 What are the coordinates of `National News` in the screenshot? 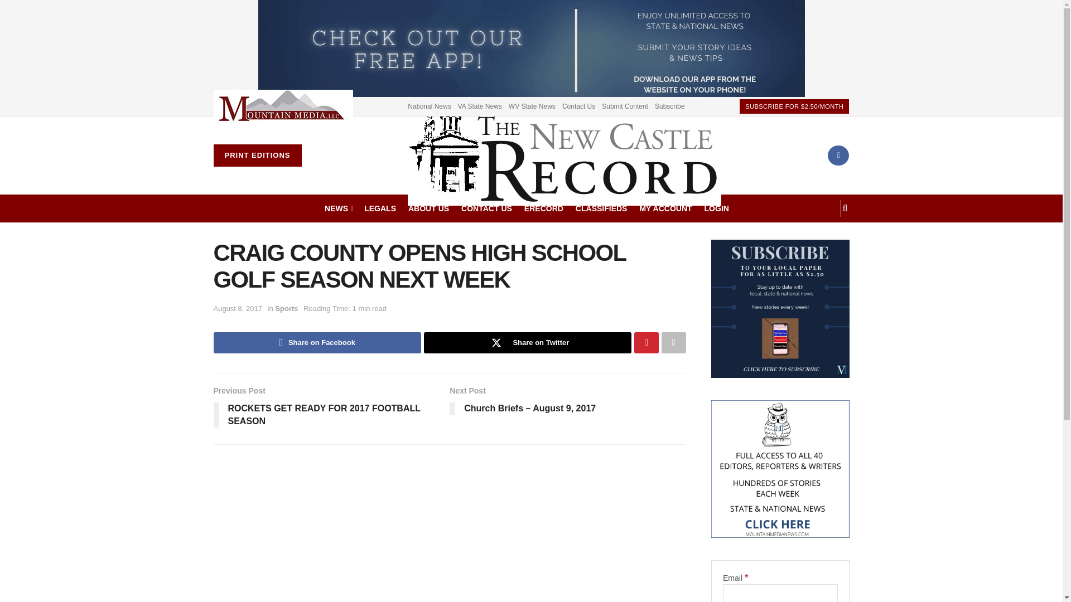 It's located at (430, 106).